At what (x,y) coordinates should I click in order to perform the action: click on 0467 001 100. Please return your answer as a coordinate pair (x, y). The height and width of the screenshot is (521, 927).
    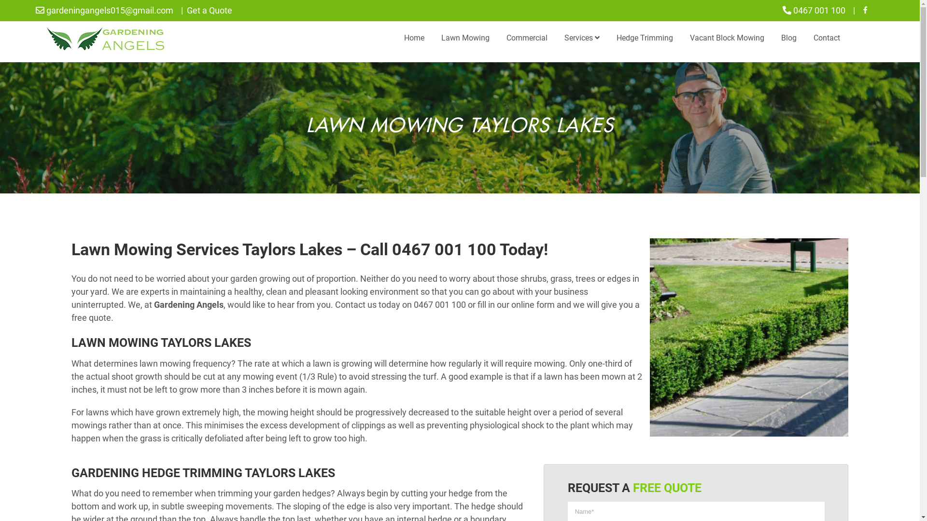
    Looking at the image, I should click on (819, 11).